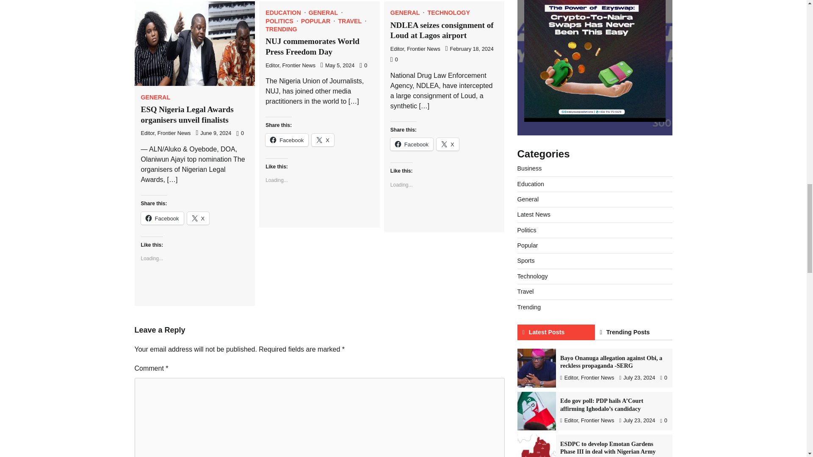 This screenshot has width=813, height=457. Describe the element at coordinates (412, 144) in the screenshot. I see `Click to share on Facebook` at that location.